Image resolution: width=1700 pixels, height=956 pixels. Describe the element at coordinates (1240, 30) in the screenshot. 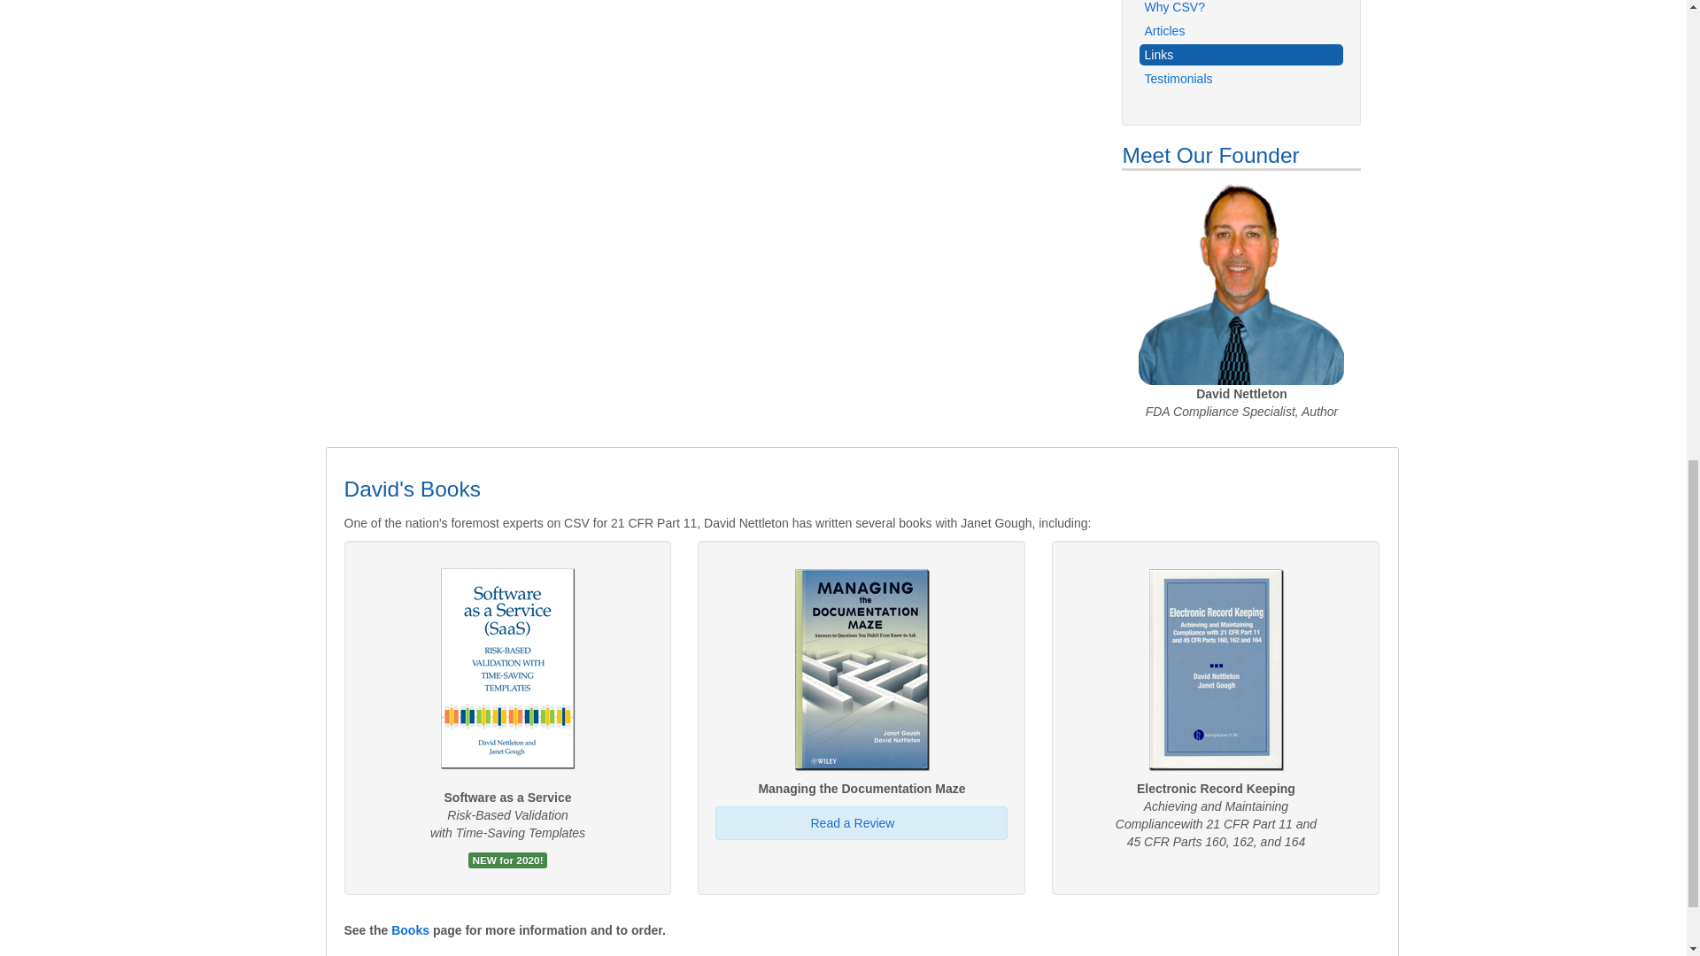

I see `Articles` at that location.